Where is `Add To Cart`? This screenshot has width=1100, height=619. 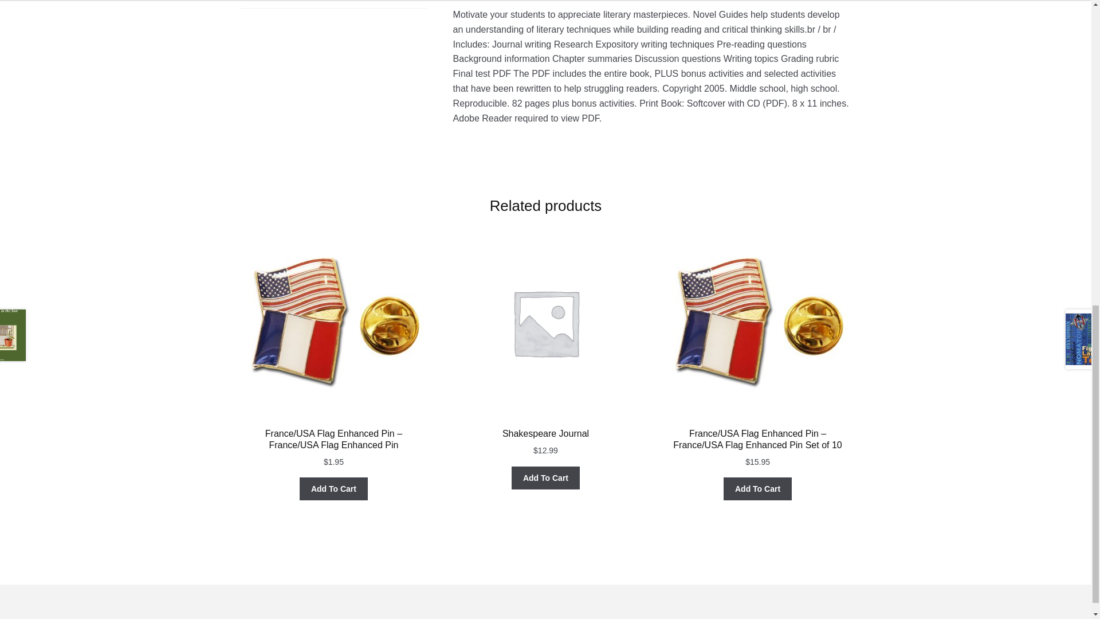 Add To Cart is located at coordinates (757, 488).